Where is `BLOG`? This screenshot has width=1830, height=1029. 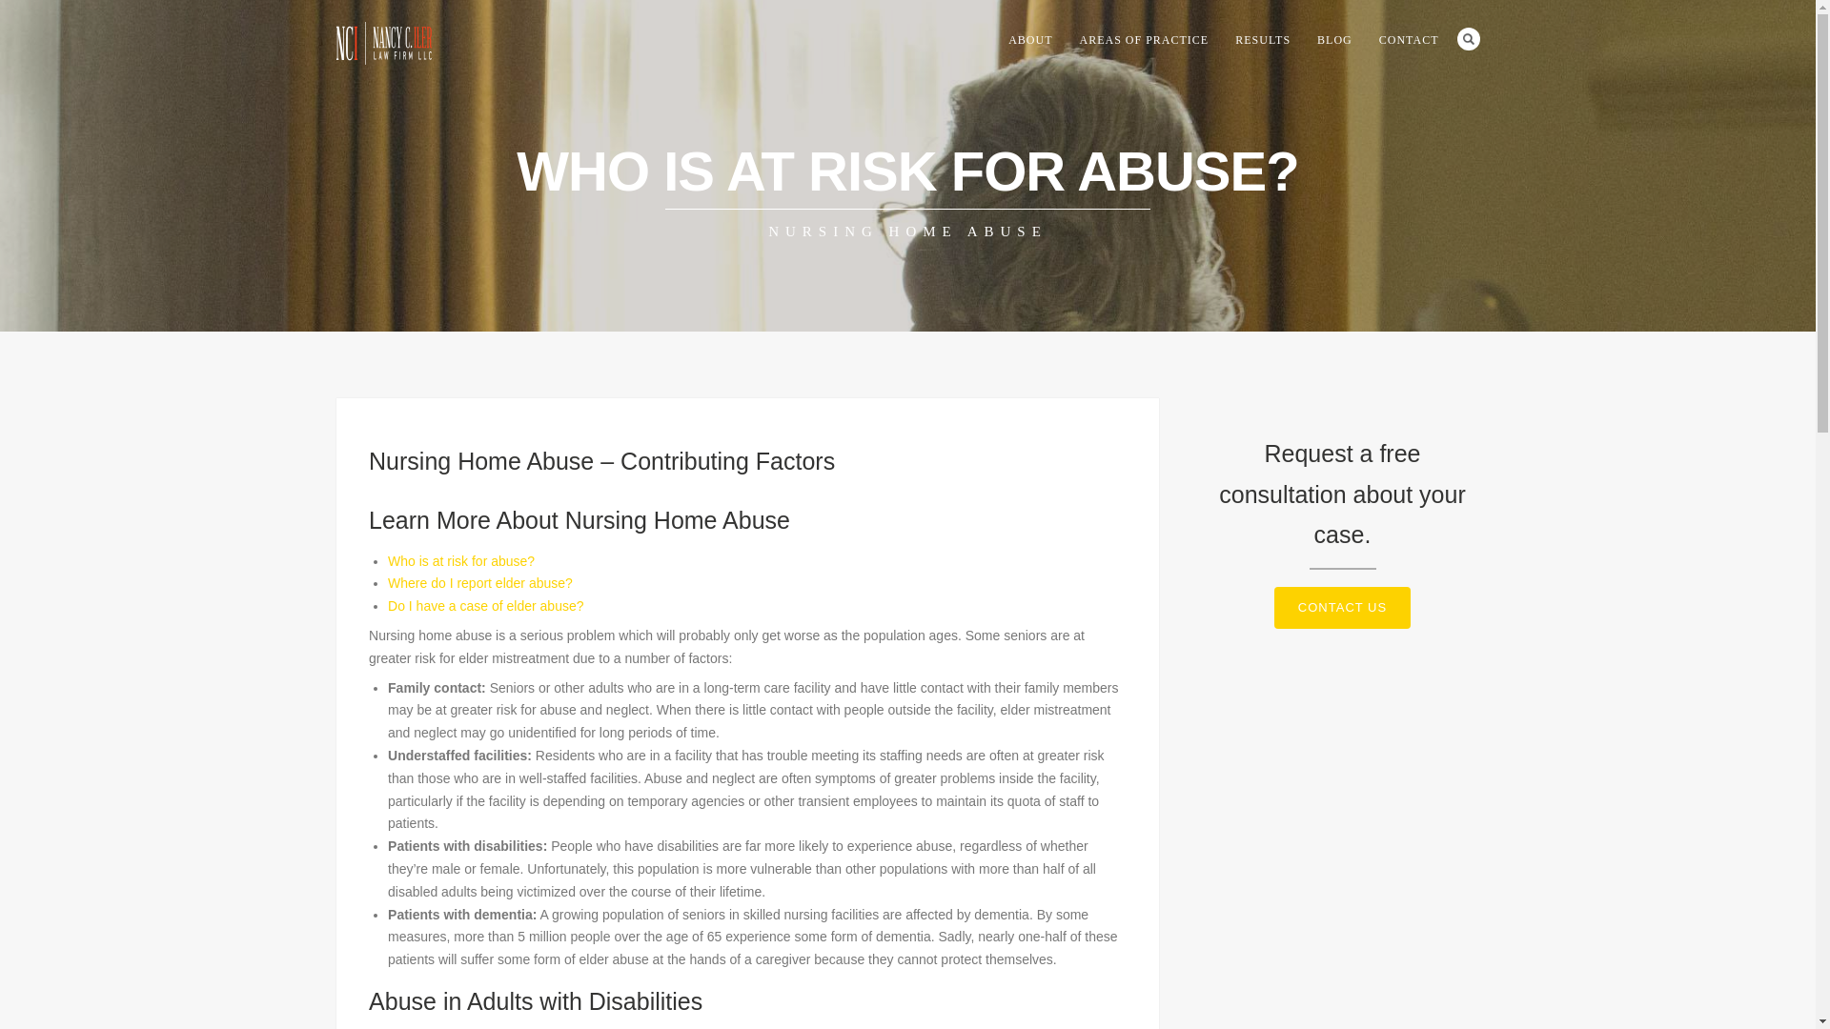 BLOG is located at coordinates (1334, 40).